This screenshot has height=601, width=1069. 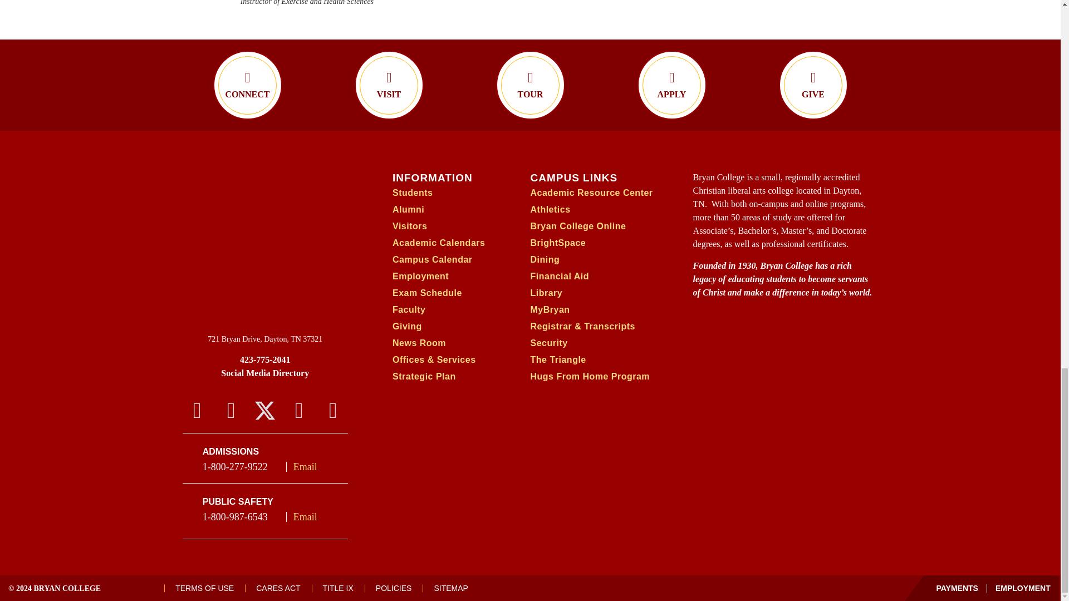 What do you see at coordinates (957, 588) in the screenshot?
I see `Payments` at bounding box center [957, 588].